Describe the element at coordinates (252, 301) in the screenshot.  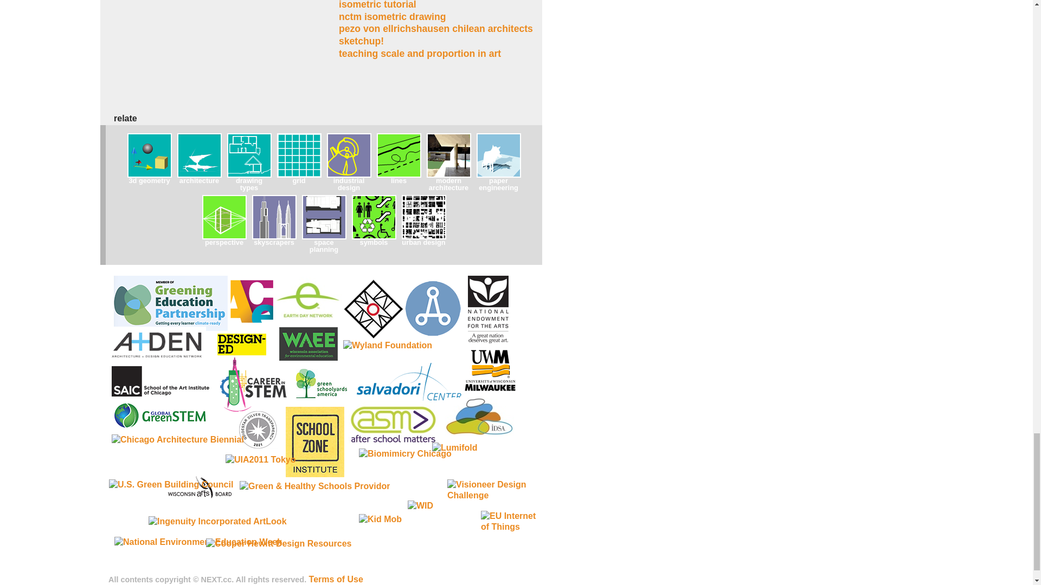
I see `ACE Mentor Program` at that location.